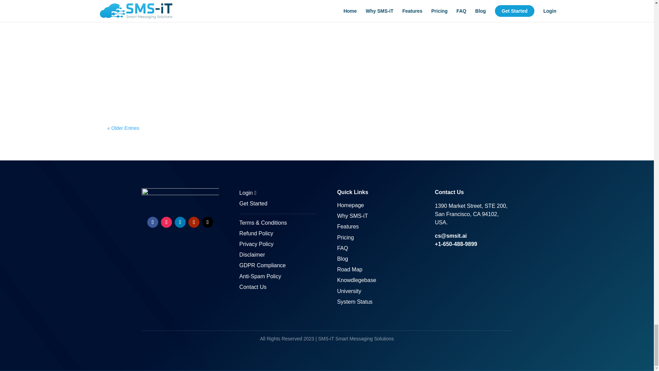 This screenshot has height=371, width=659. Describe the element at coordinates (194, 222) in the screenshot. I see `Follow on Youtube` at that location.